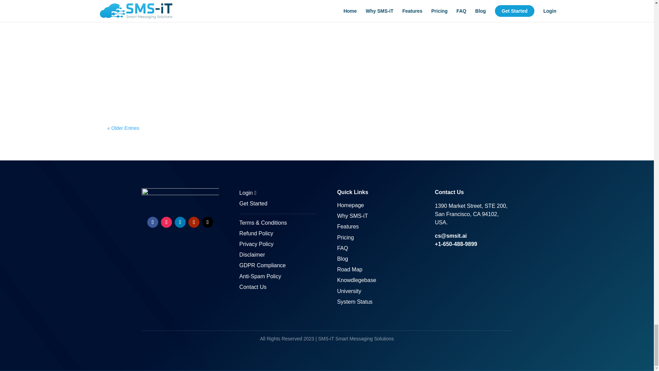 This screenshot has height=371, width=659. Describe the element at coordinates (194, 222) in the screenshot. I see `Follow on Youtube` at that location.